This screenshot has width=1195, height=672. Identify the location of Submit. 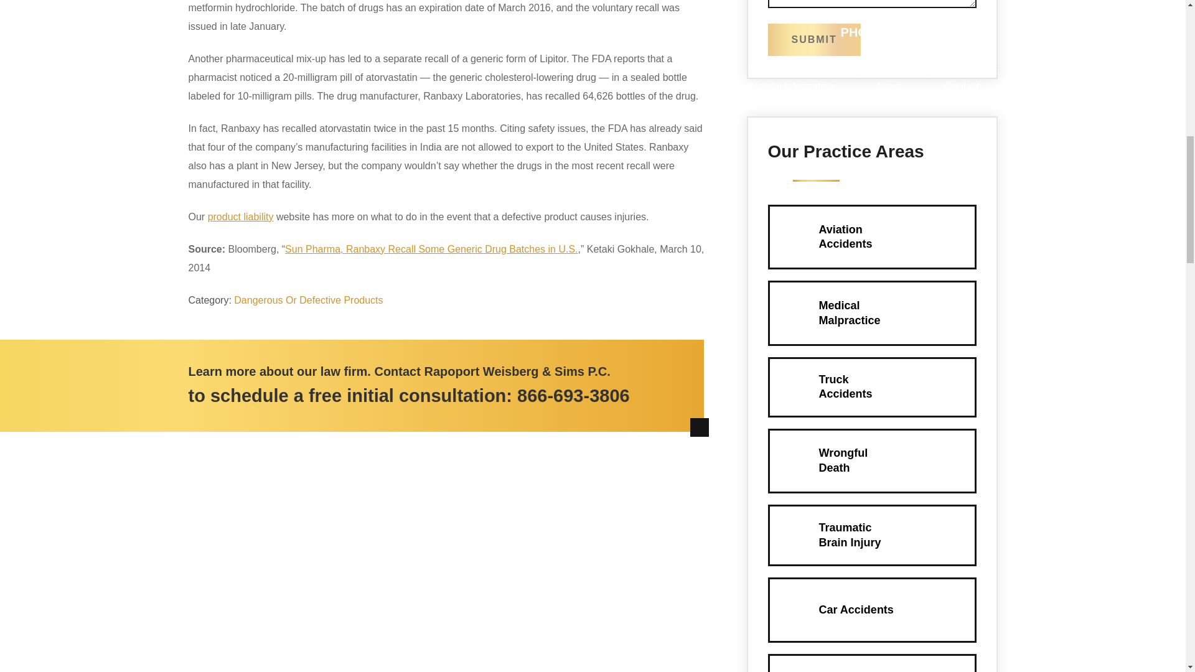
(308, 300).